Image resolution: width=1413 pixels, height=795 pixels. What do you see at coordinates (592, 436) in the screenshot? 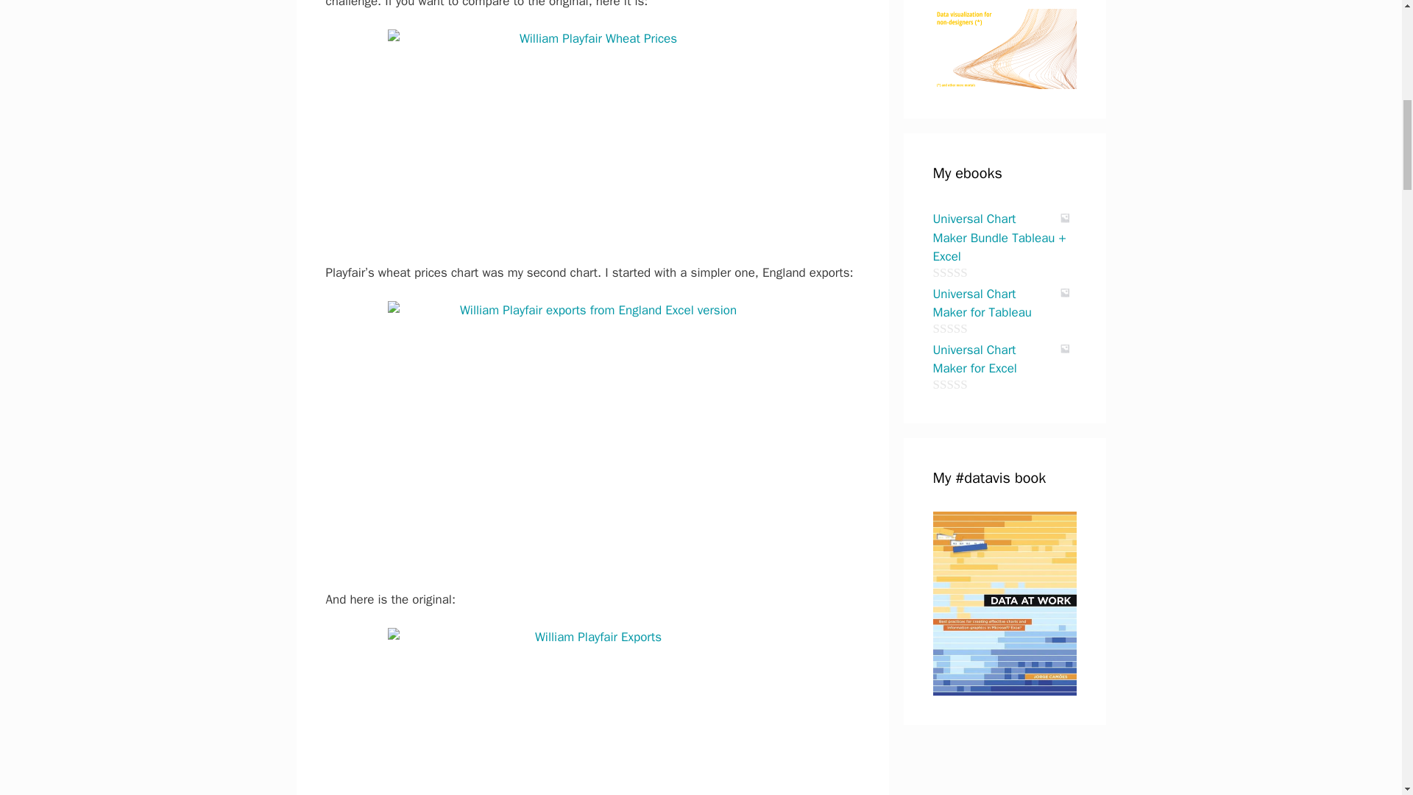
I see `william-playfair-excel-exports` at bounding box center [592, 436].